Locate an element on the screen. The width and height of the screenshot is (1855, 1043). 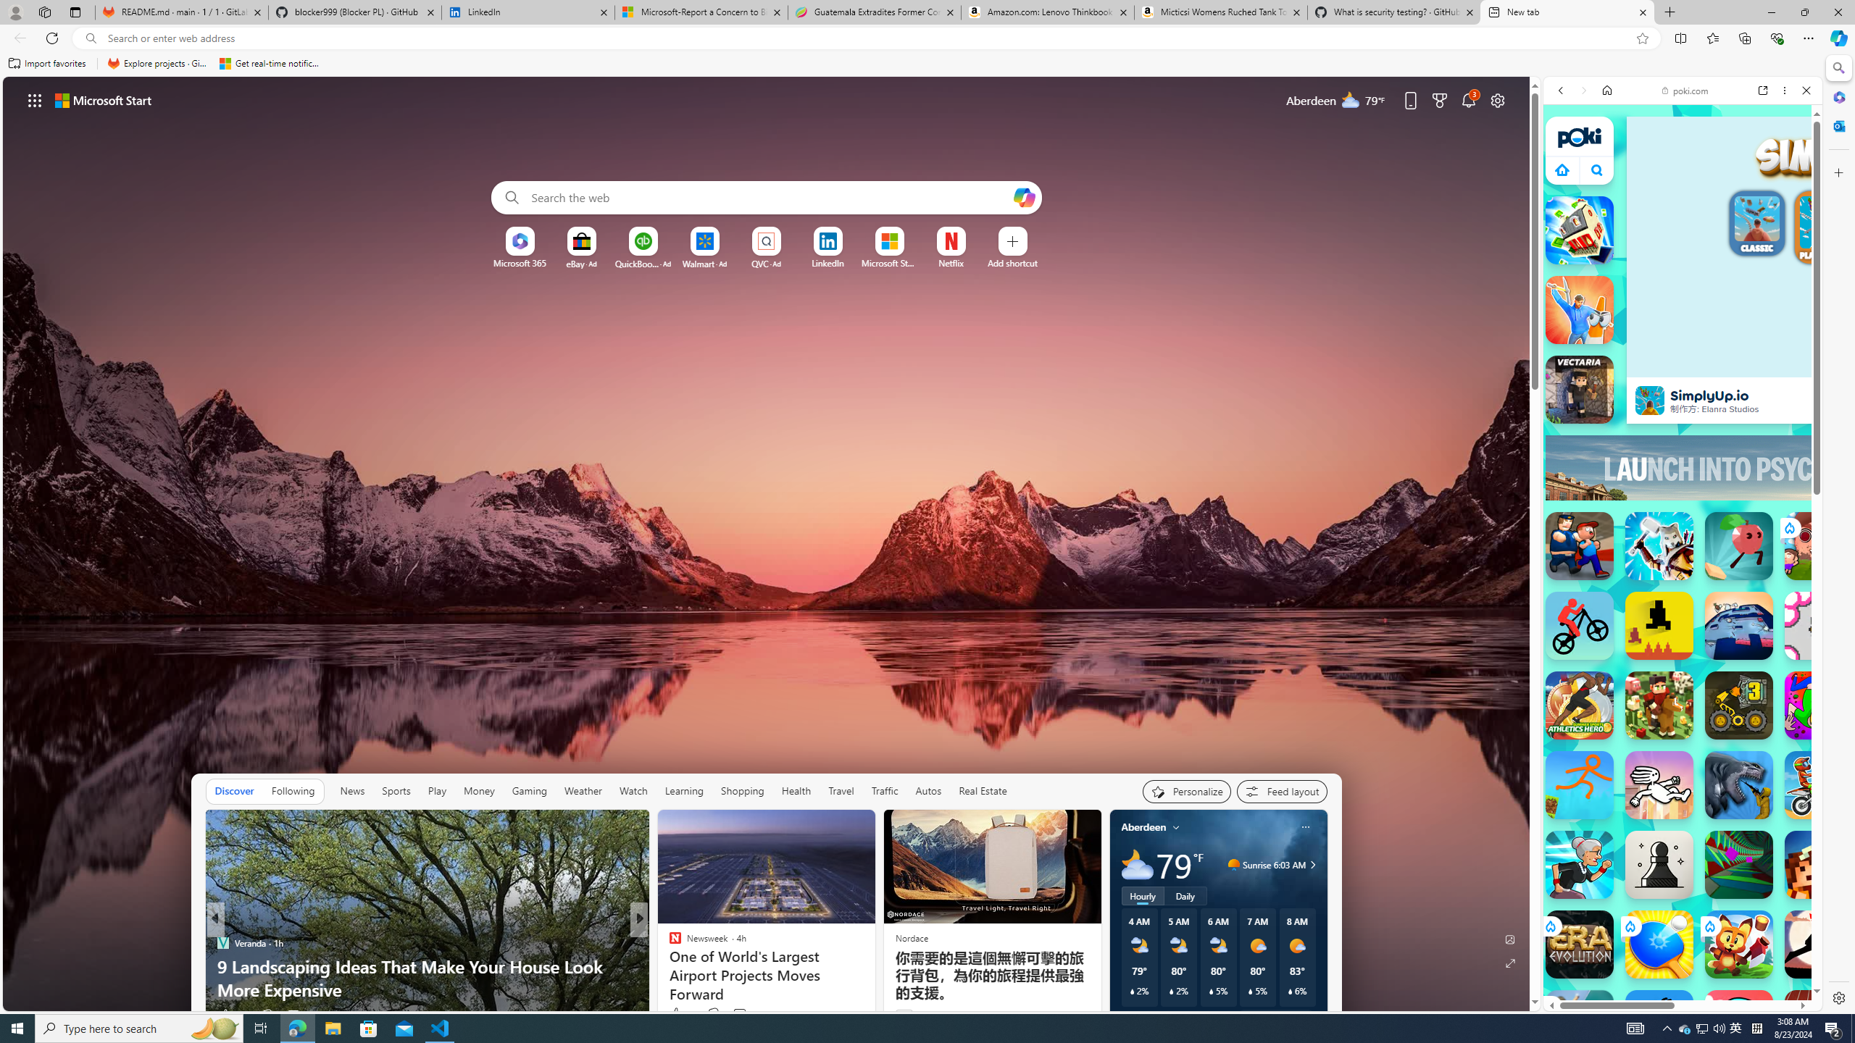
Simply Prop Hunt is located at coordinates (1580, 310).